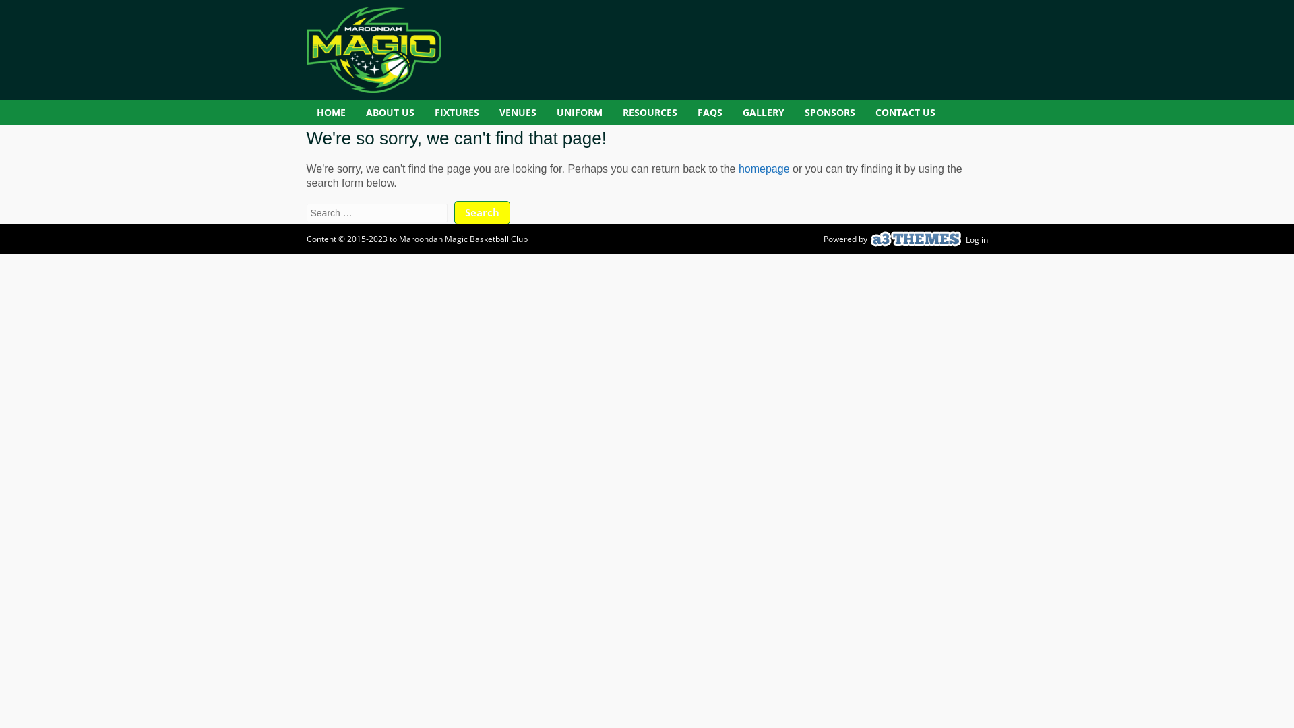 The width and height of the screenshot is (1294, 728). Describe the element at coordinates (579, 113) in the screenshot. I see `UNIFORM` at that location.